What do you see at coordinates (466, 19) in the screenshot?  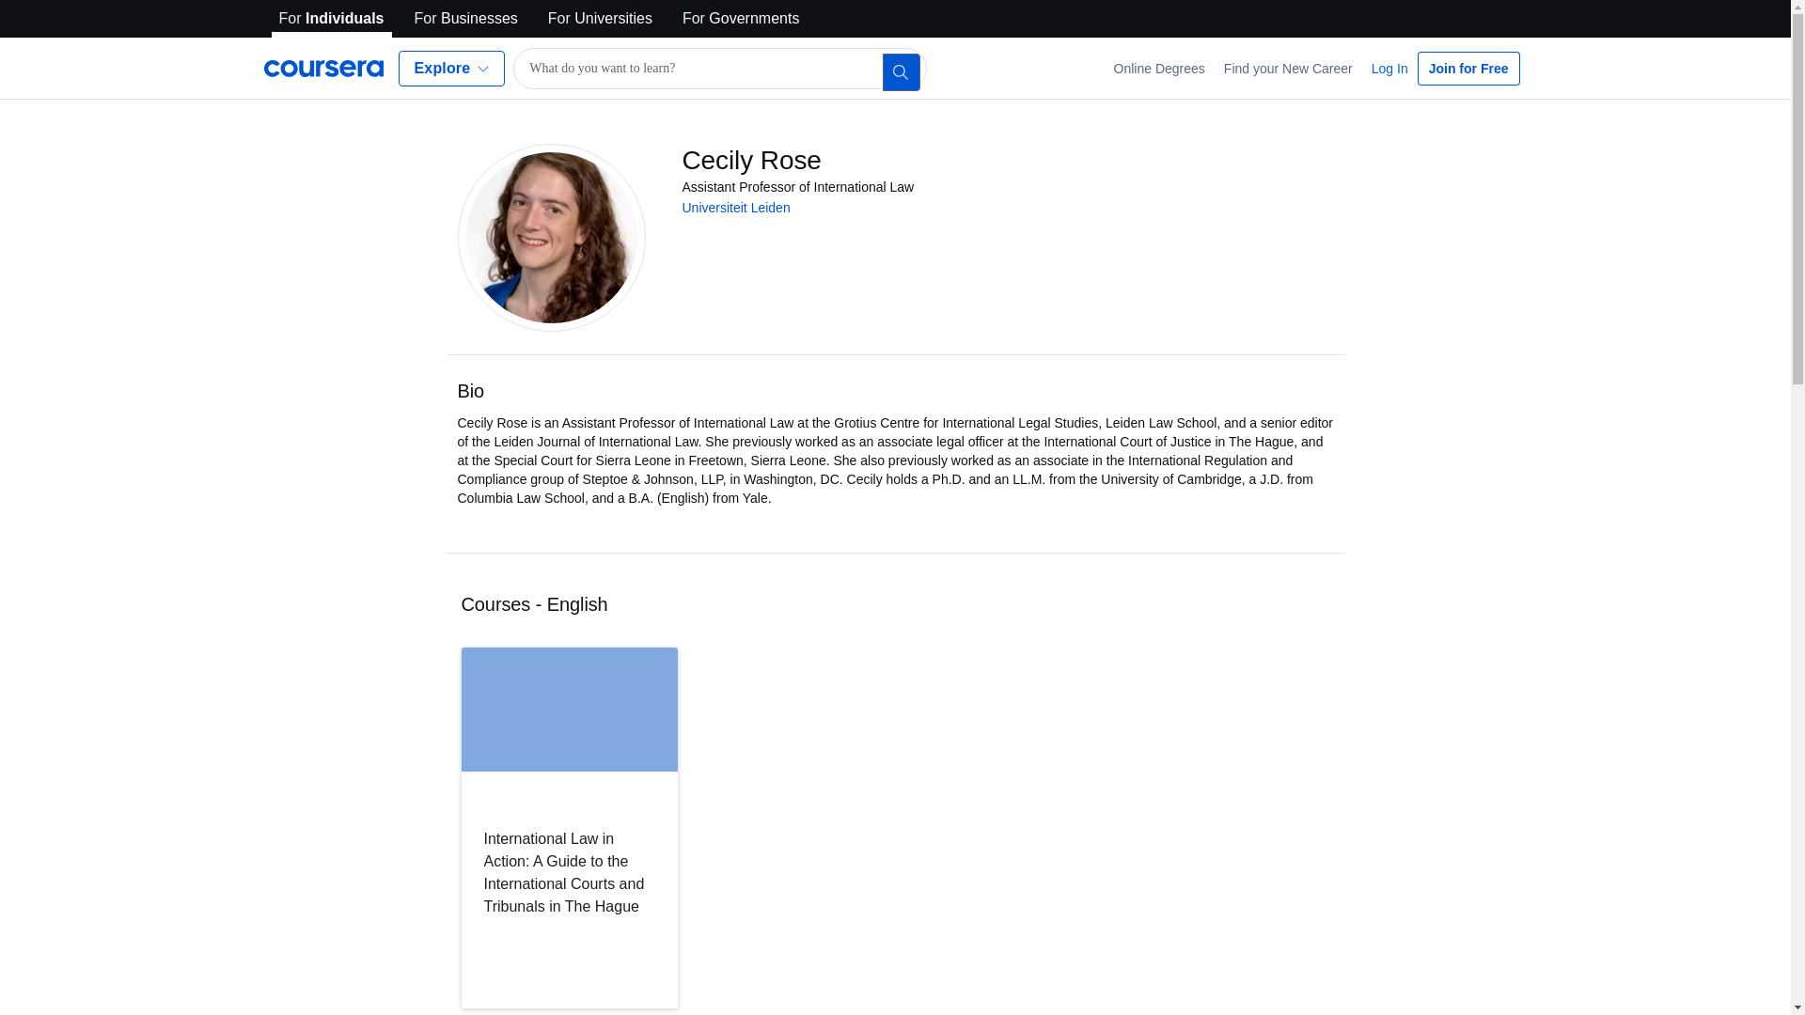 I see `For Businesses` at bounding box center [466, 19].